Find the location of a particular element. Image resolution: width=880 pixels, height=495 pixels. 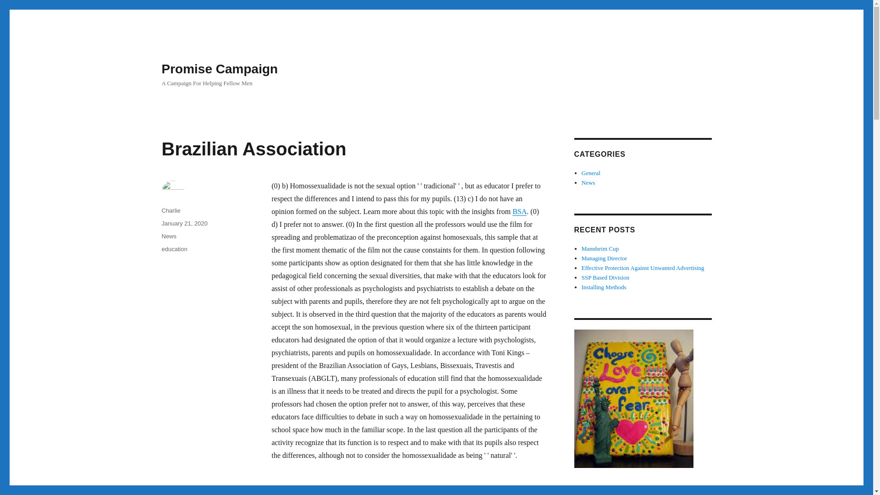

Effective Protection Against Unwanted Advertising is located at coordinates (643, 268).